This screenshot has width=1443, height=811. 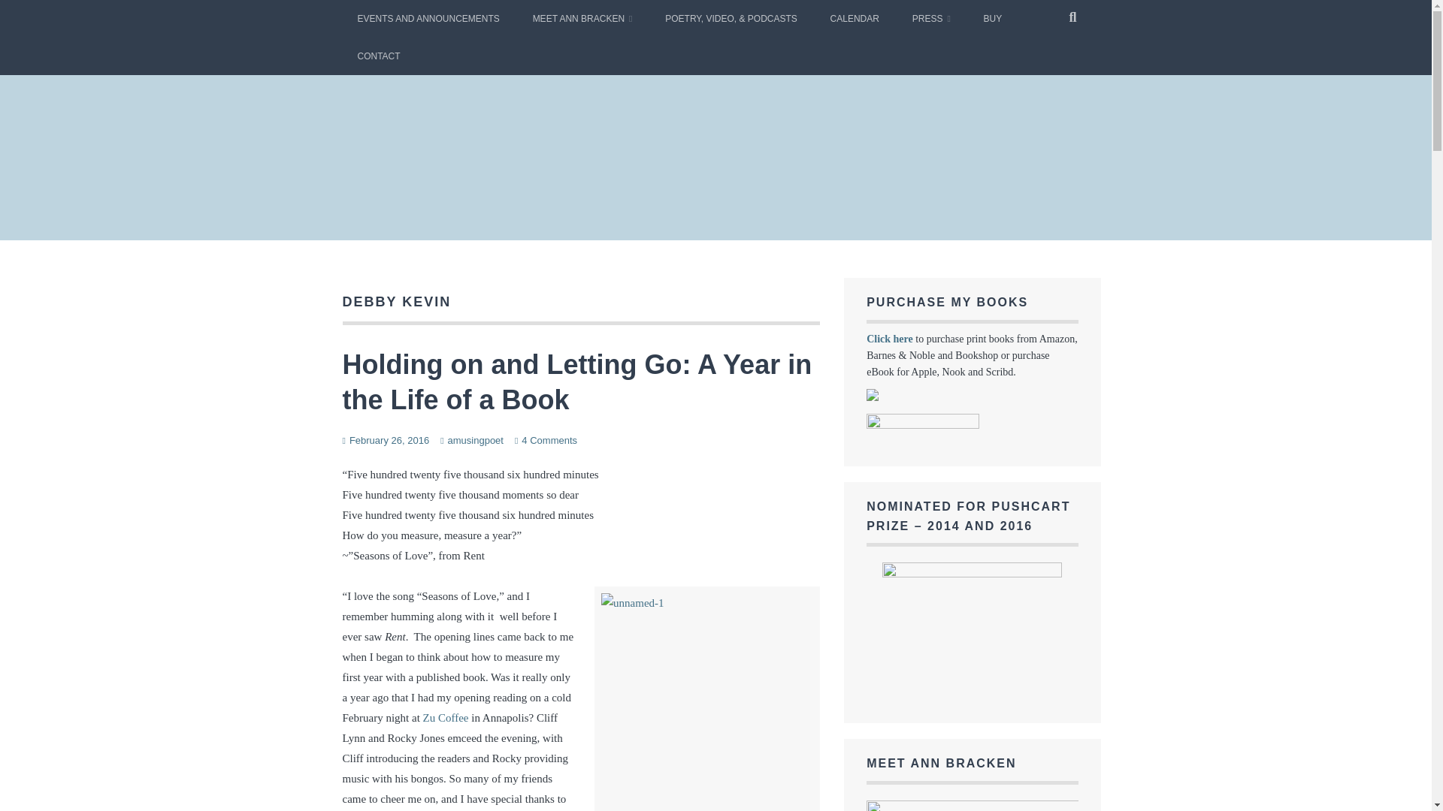 I want to click on CONTACT, so click(x=379, y=56).